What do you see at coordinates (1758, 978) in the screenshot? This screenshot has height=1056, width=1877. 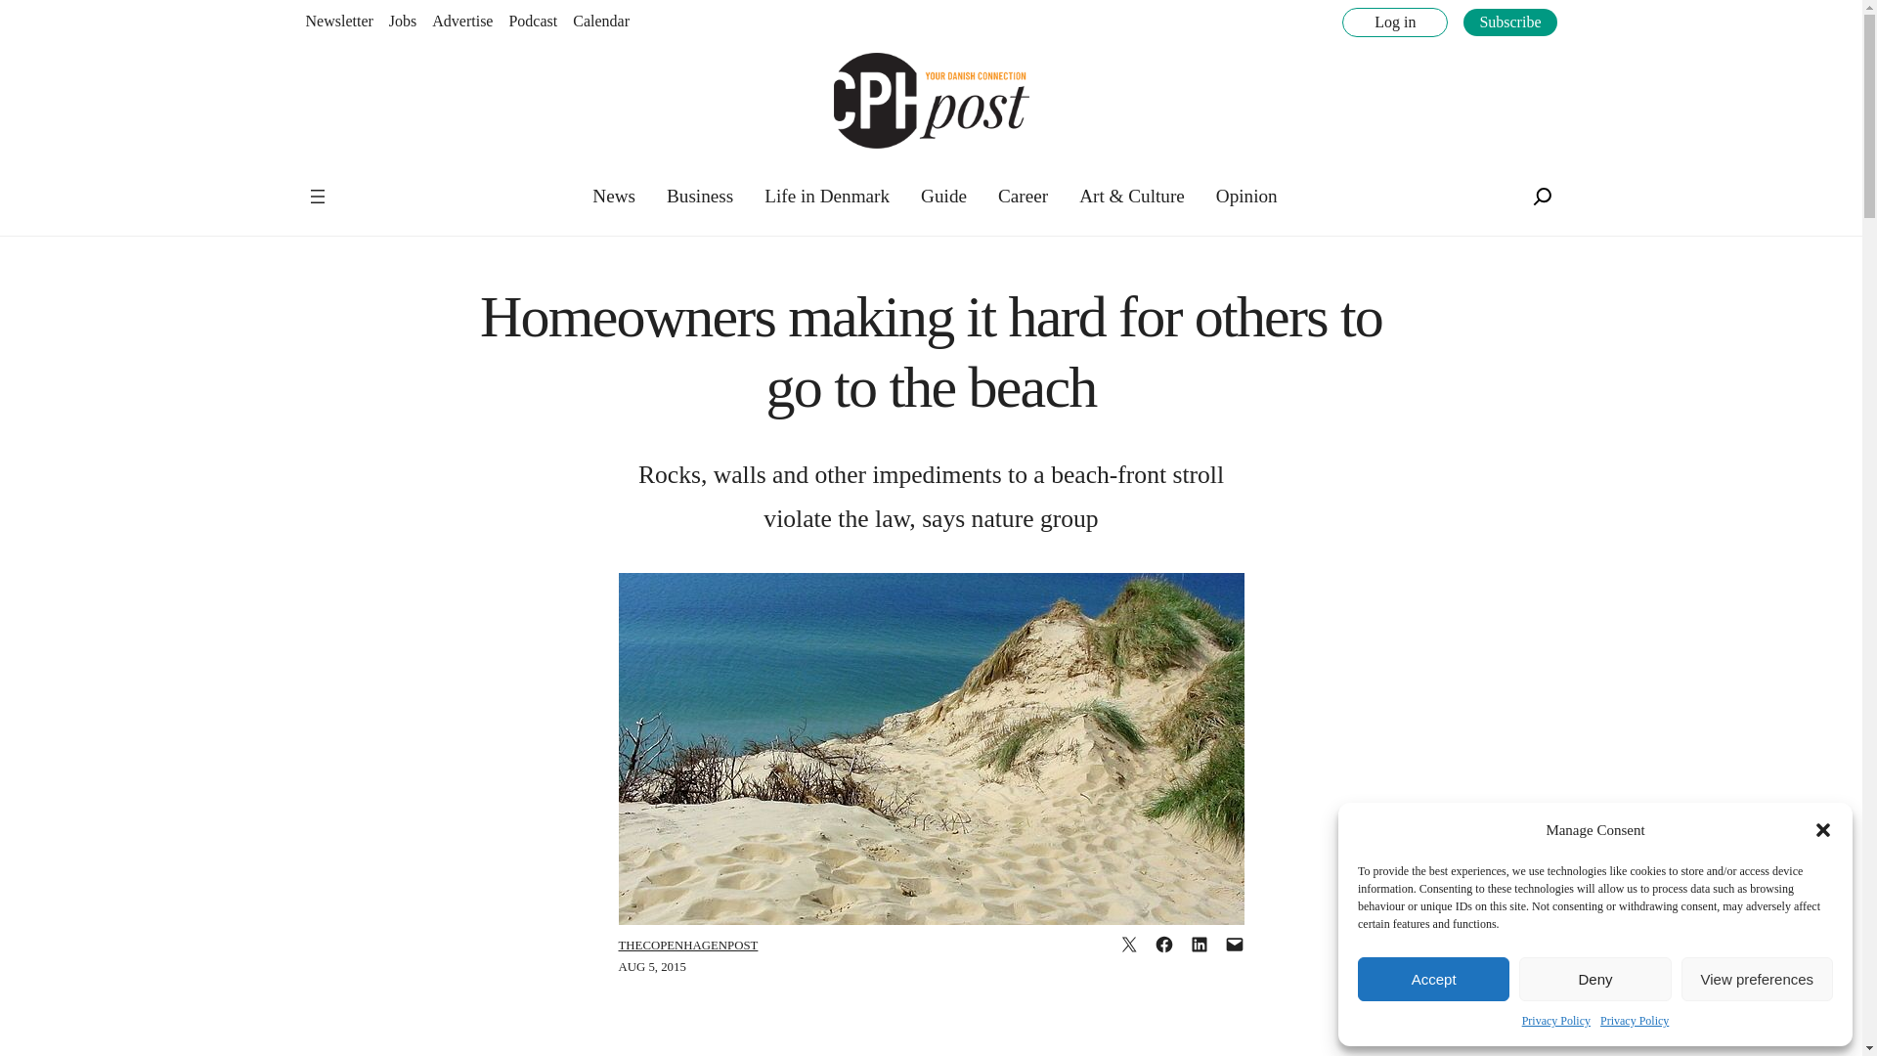 I see `View preferences` at bounding box center [1758, 978].